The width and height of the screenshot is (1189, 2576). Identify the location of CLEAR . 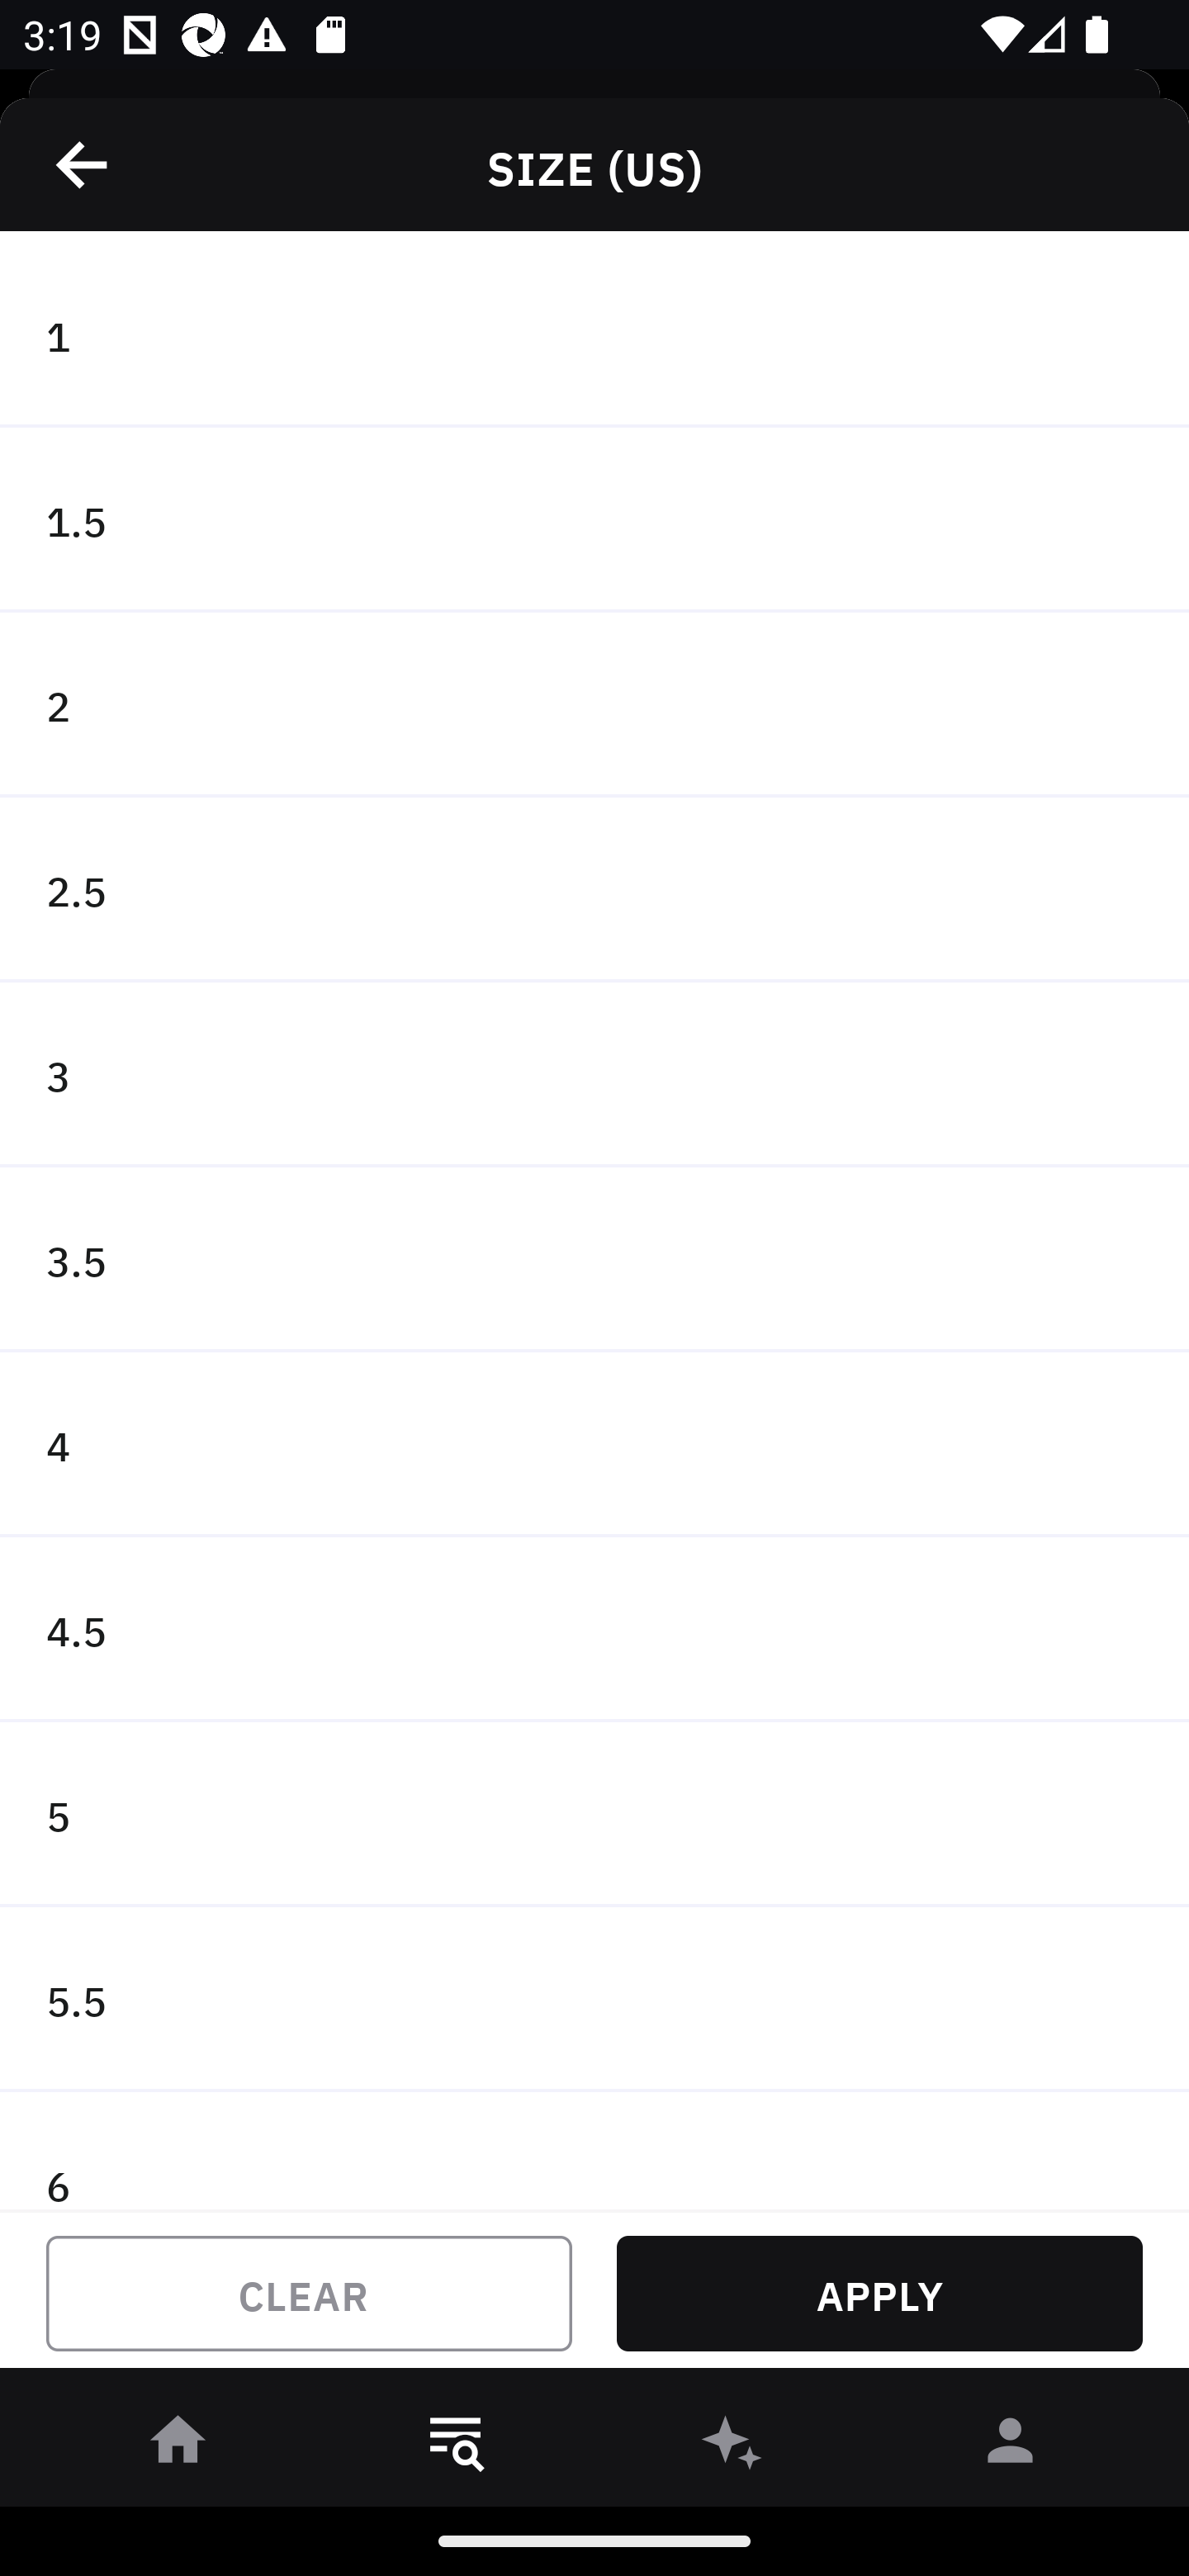
(309, 2294).